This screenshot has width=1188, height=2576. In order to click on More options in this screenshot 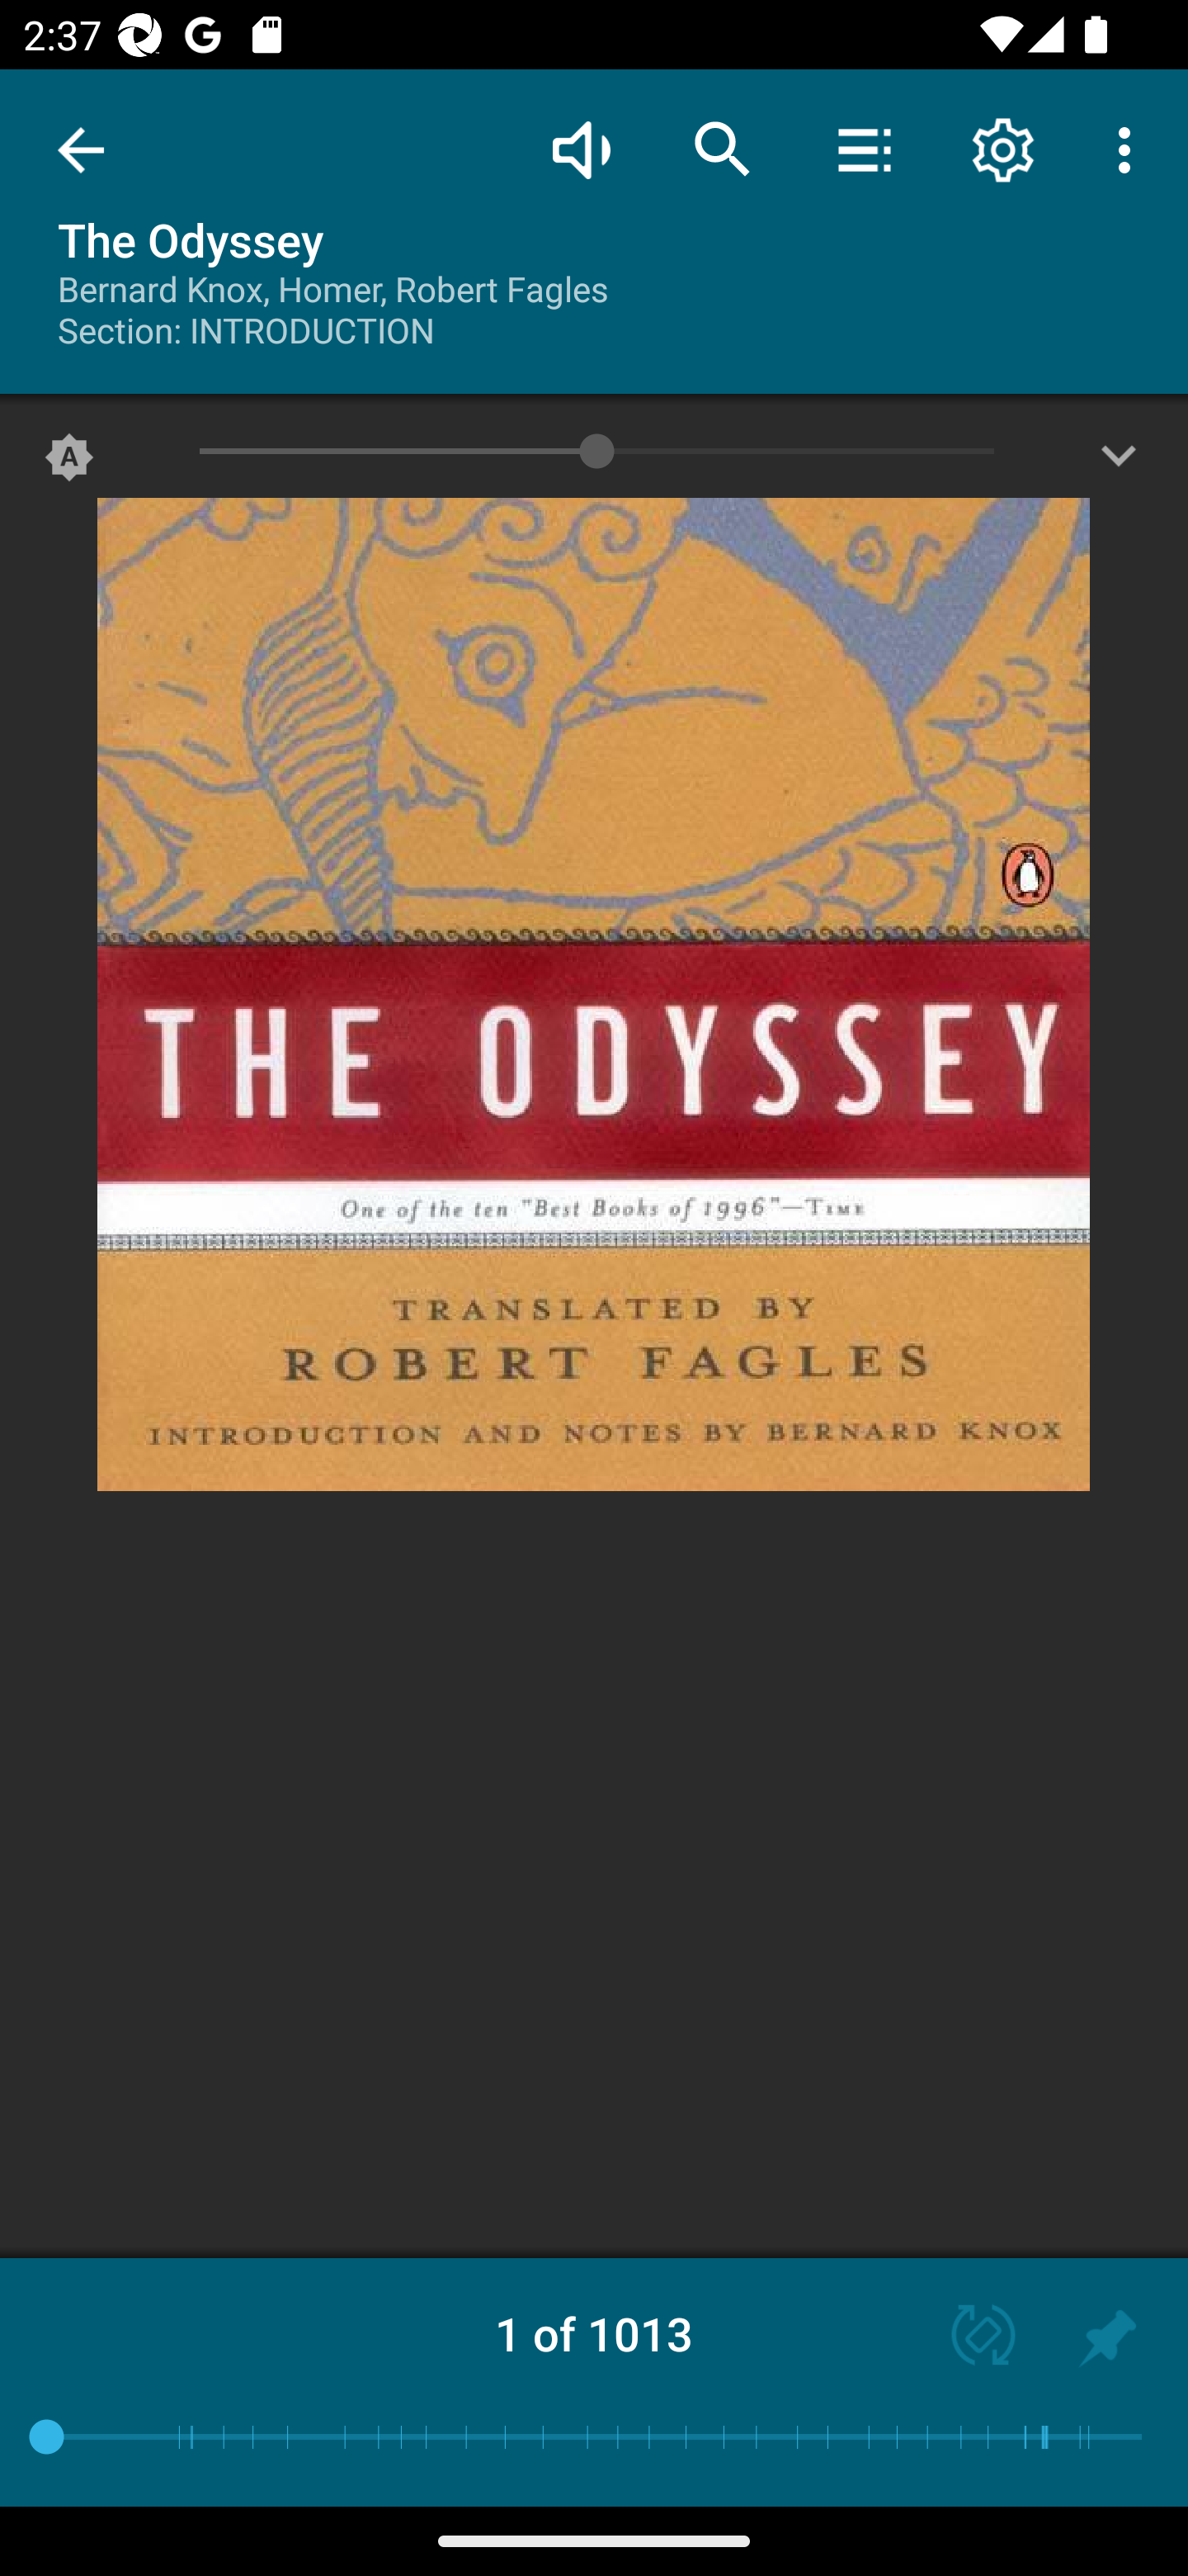, I will do `click(1130, 149)`.